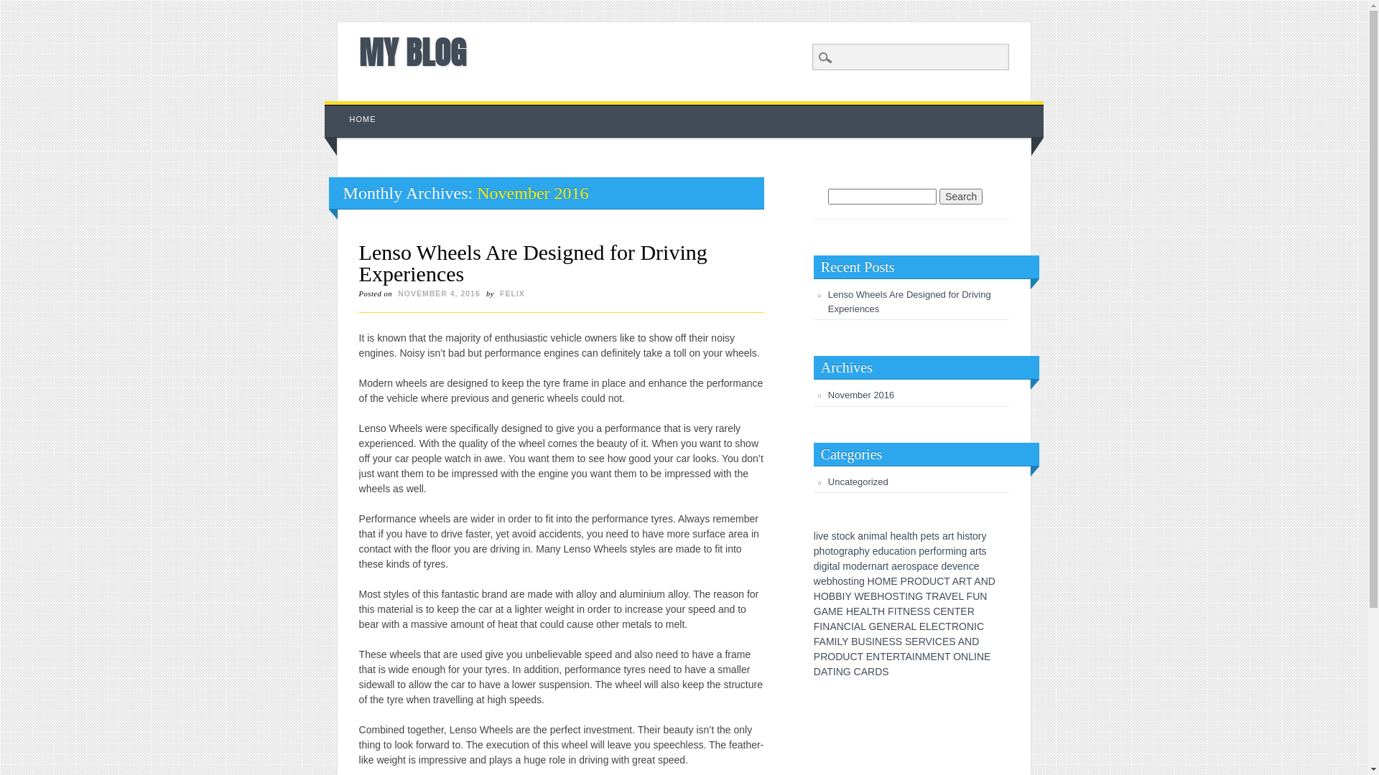 The height and width of the screenshot is (775, 1379). I want to click on N, so click(826, 626).